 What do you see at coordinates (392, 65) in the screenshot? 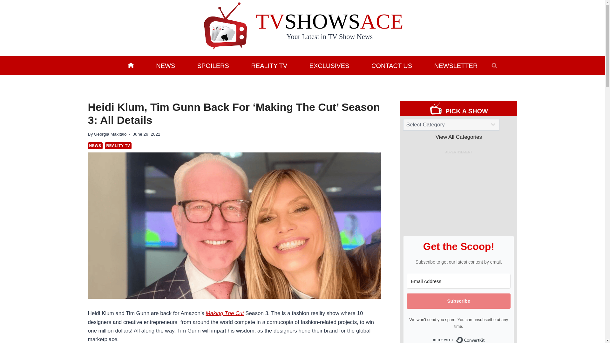
I see `CONTACT US` at bounding box center [392, 65].